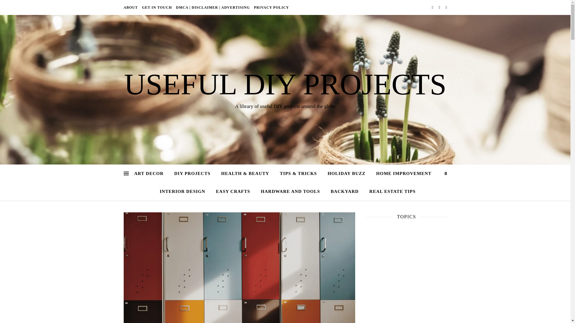  Describe the element at coordinates (192, 173) in the screenshot. I see `DIY PROJECTS` at that location.